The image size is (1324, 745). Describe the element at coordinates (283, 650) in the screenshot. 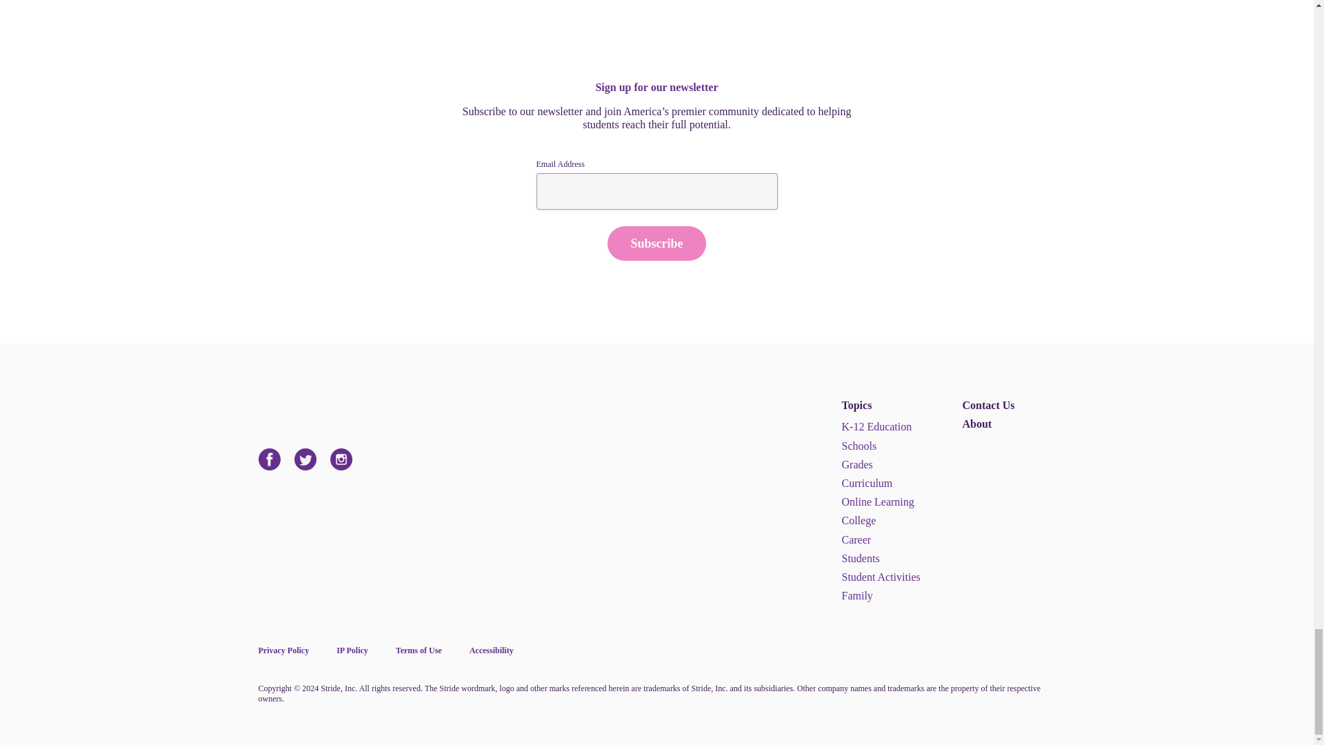

I see `Learning Liftoff Privacy Policy` at that location.